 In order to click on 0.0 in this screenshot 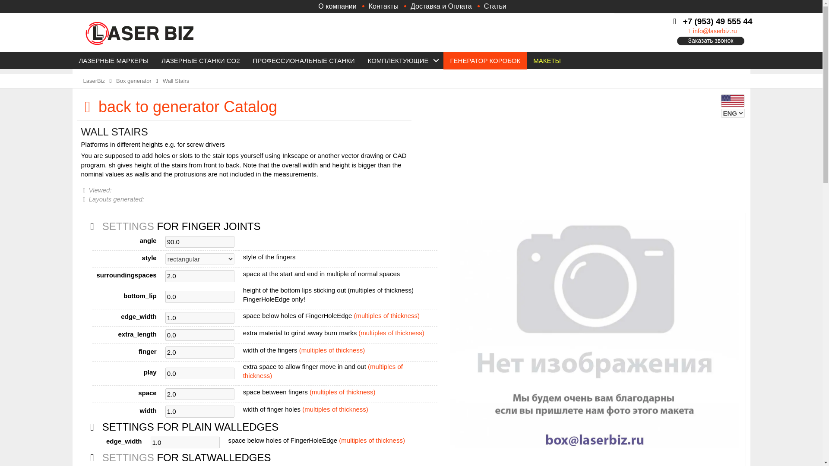, I will do `click(199, 296)`.